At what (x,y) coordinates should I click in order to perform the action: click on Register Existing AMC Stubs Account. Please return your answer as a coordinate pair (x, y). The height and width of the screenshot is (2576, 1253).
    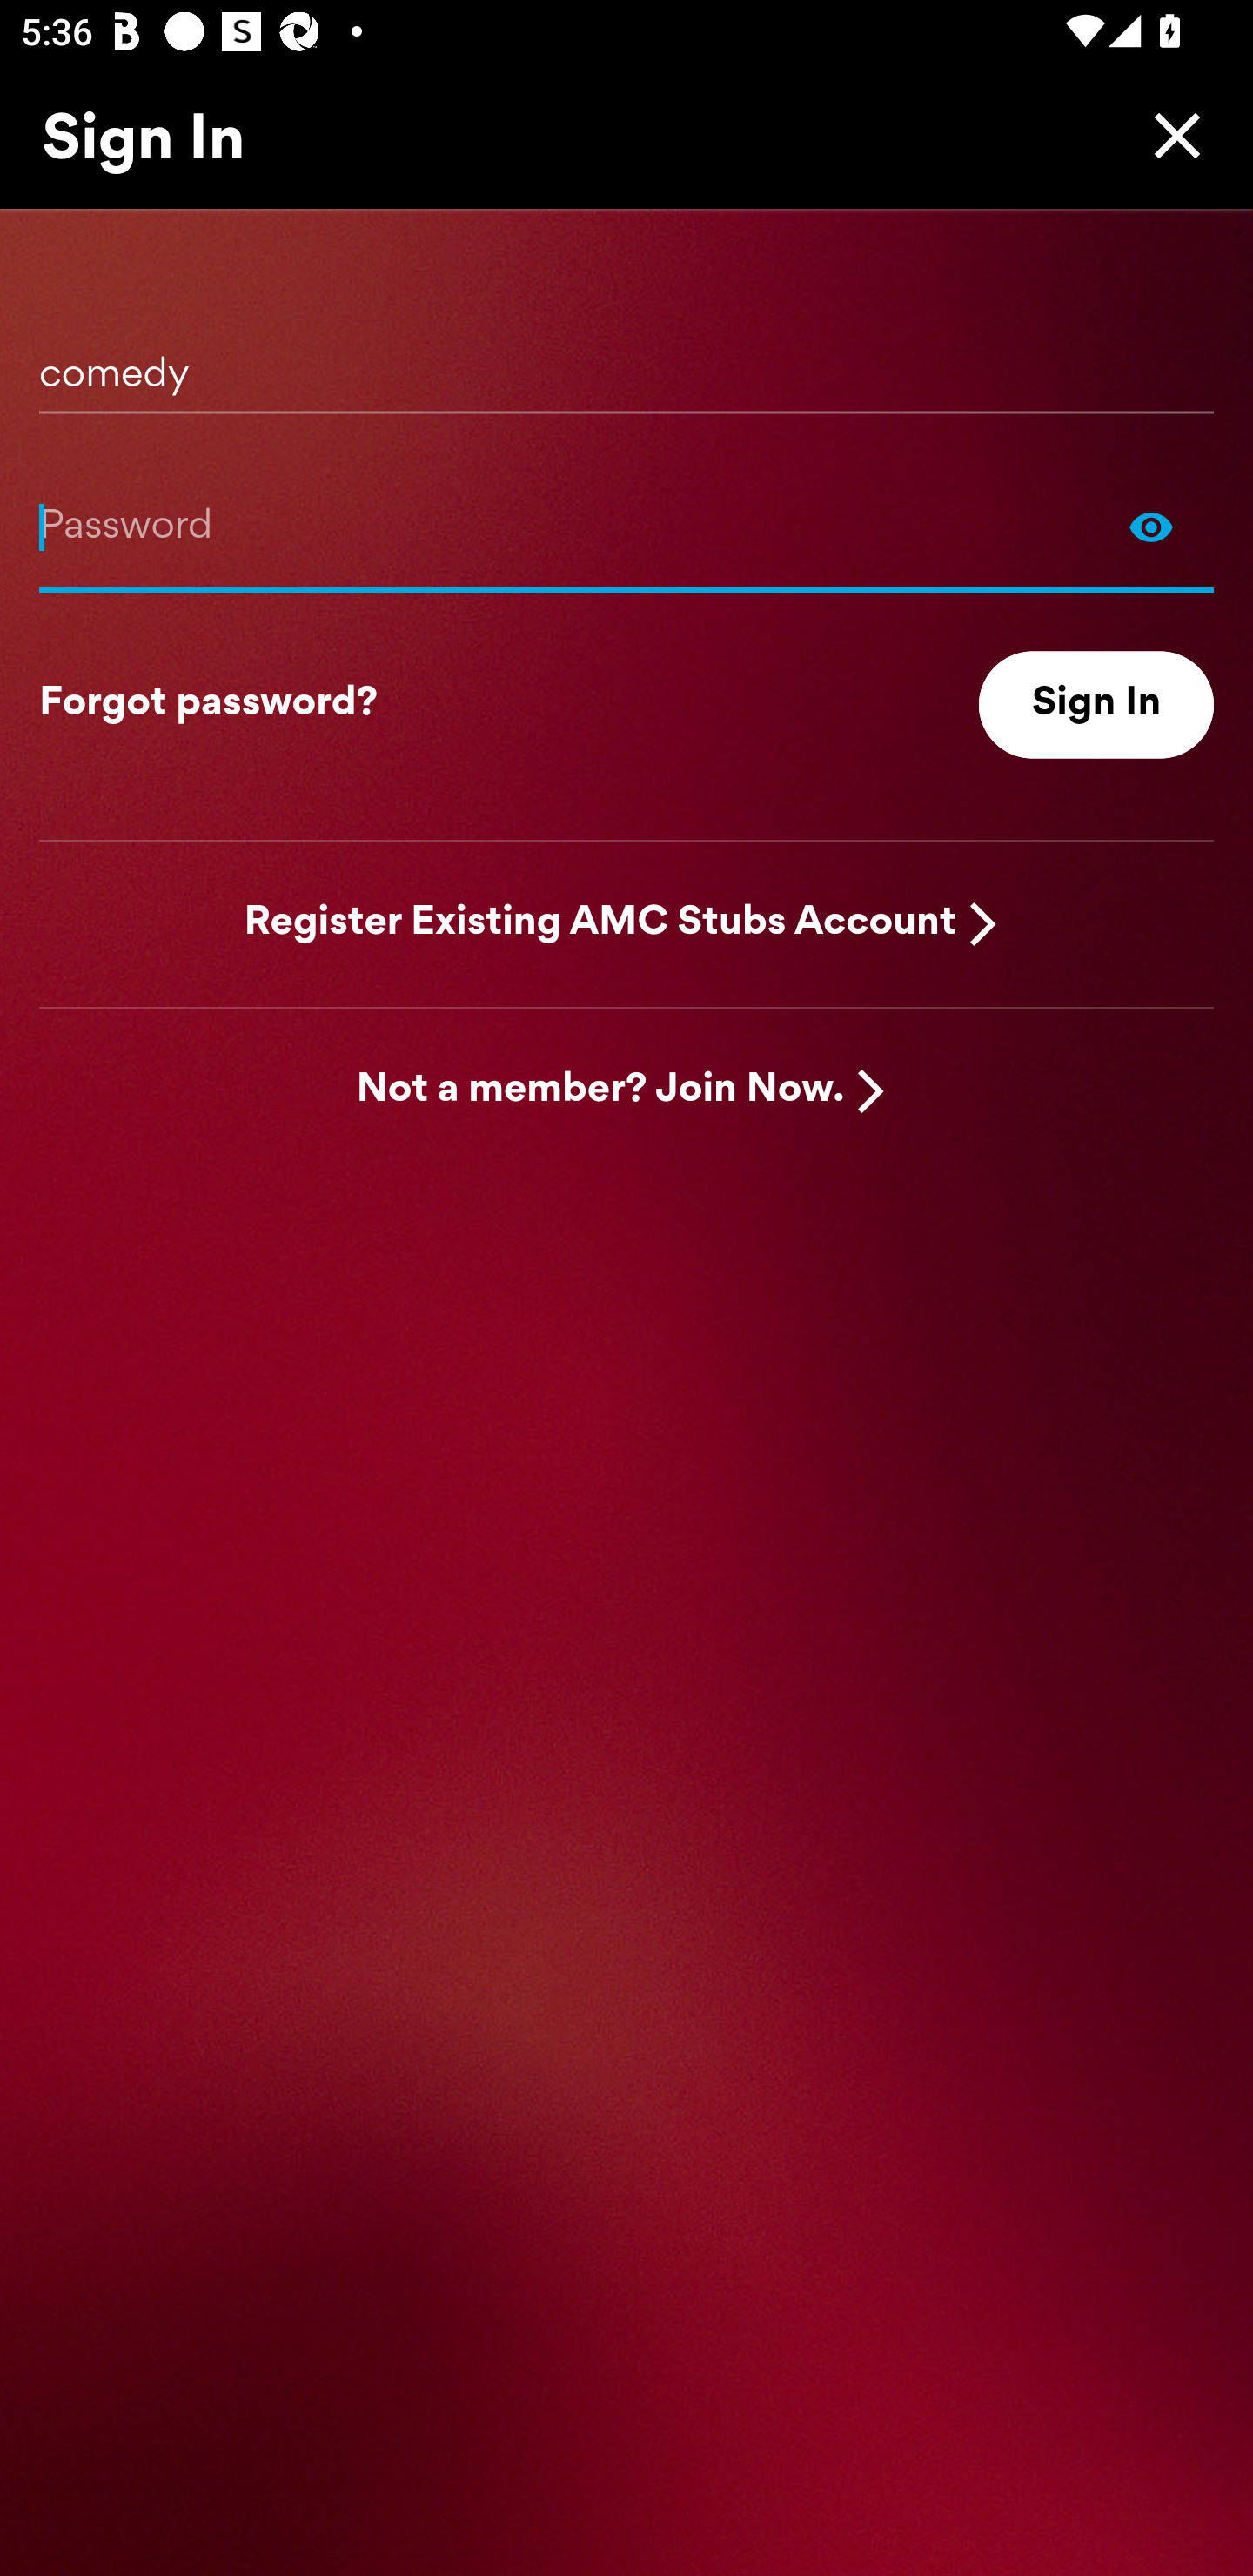
    Looking at the image, I should click on (600, 922).